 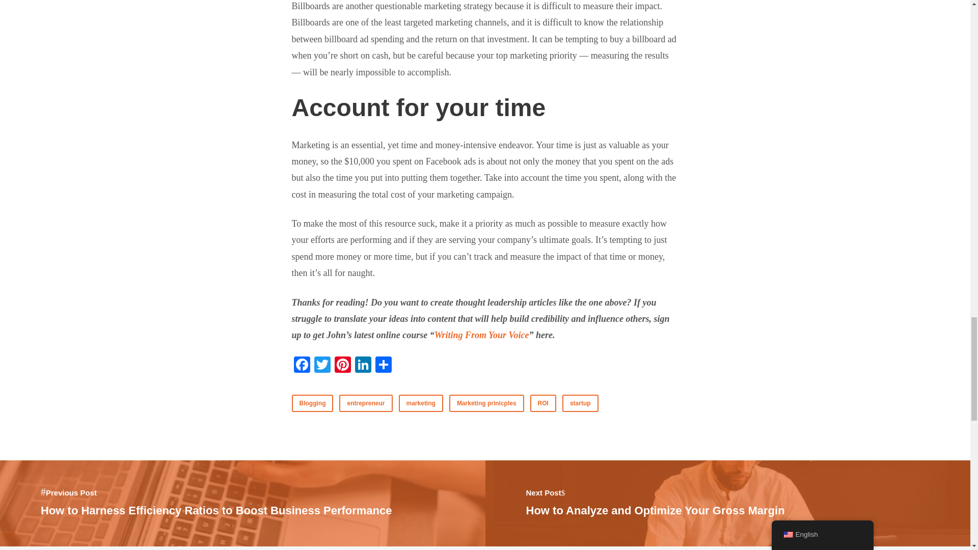 What do you see at coordinates (543, 403) in the screenshot?
I see `Twitter` at bounding box center [543, 403].